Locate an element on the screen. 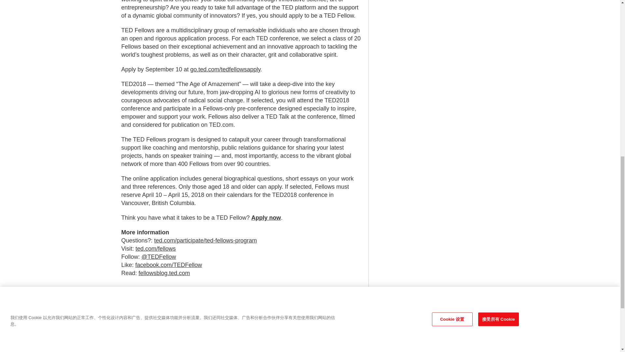  TED Fellow is located at coordinates (134, 301).